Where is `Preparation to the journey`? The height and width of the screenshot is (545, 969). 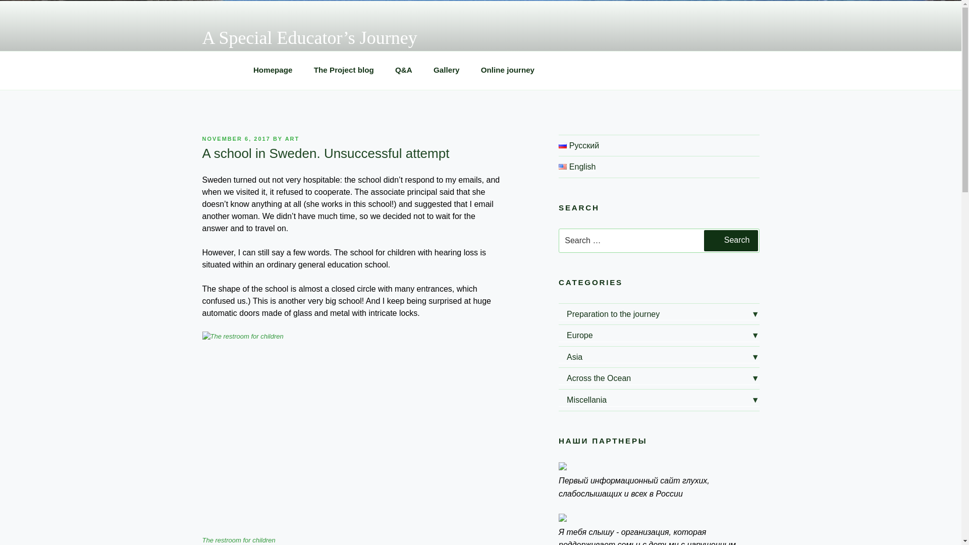
Preparation to the journey is located at coordinates (659, 314).